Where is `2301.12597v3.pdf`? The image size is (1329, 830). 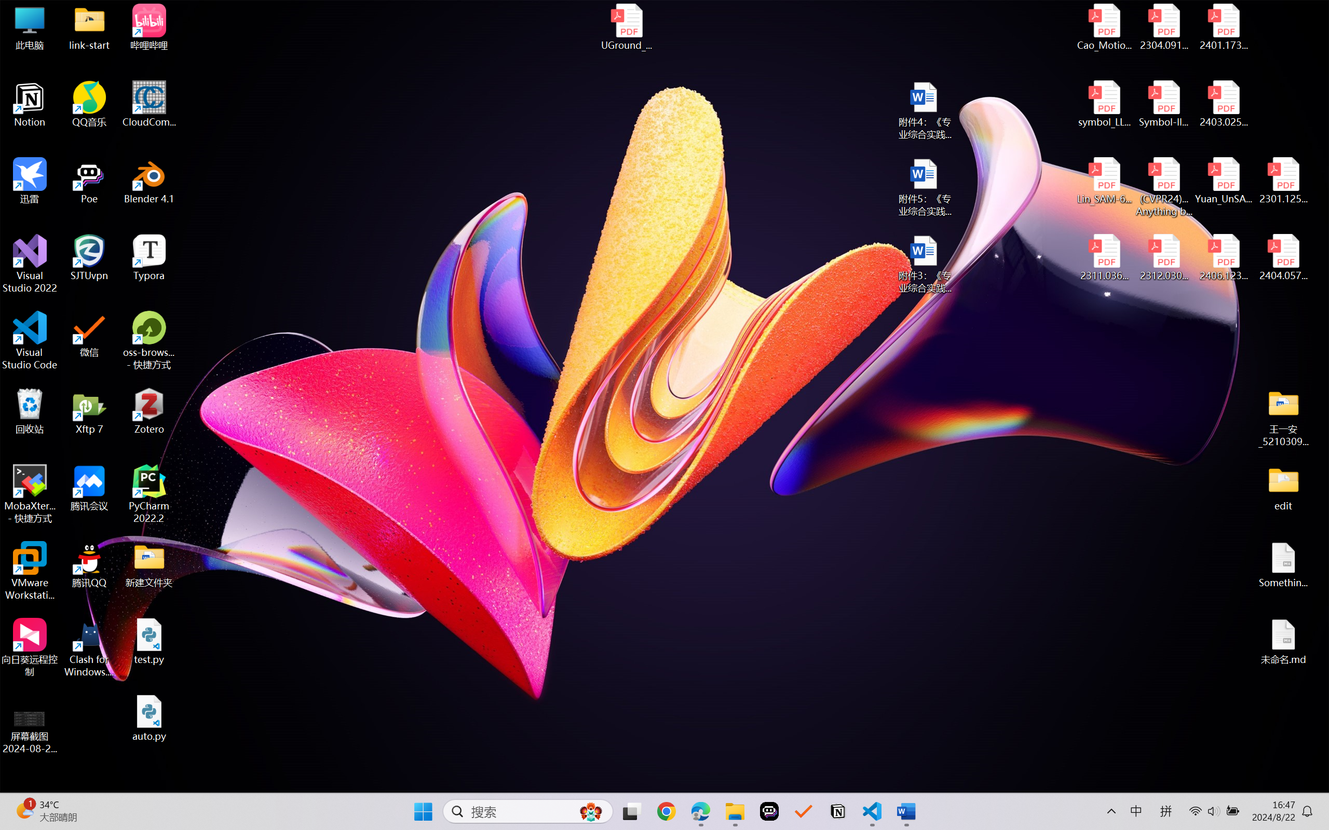
2301.12597v3.pdf is located at coordinates (1283, 181).